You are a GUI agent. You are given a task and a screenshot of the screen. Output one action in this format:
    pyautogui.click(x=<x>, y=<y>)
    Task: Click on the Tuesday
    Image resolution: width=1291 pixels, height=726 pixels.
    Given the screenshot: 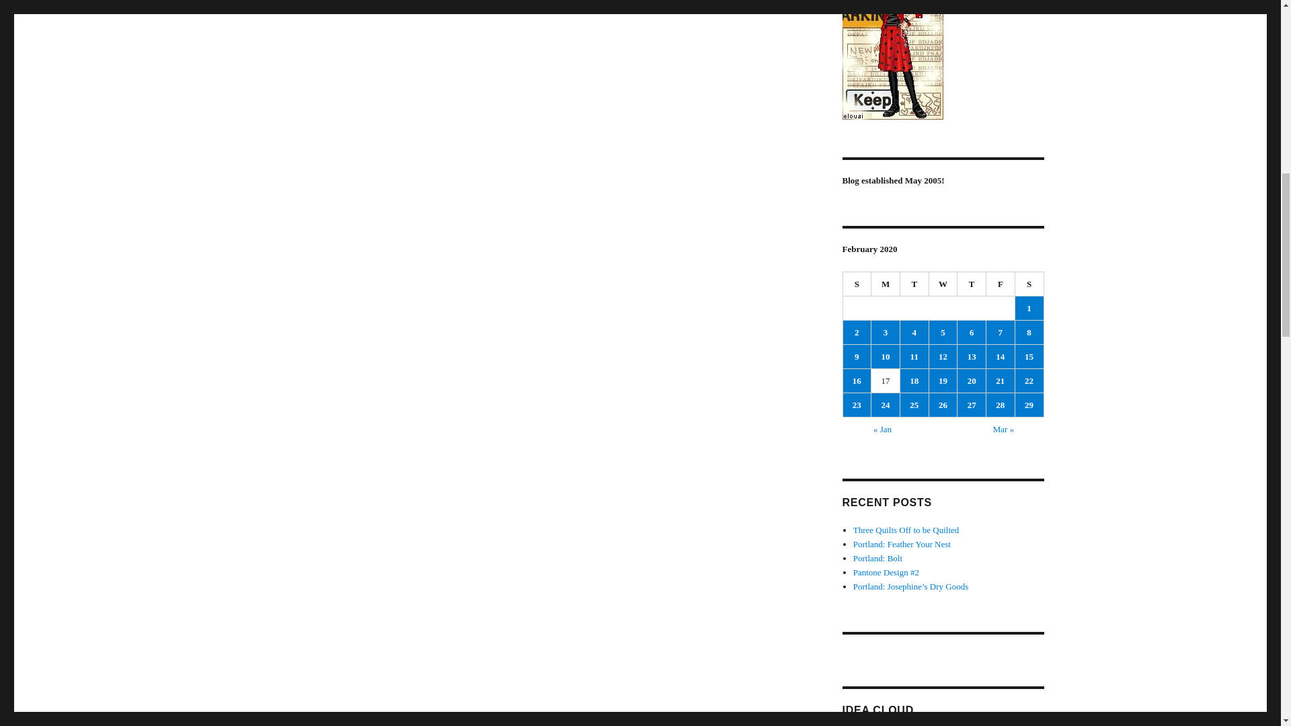 What is the action you would take?
    pyautogui.click(x=914, y=284)
    